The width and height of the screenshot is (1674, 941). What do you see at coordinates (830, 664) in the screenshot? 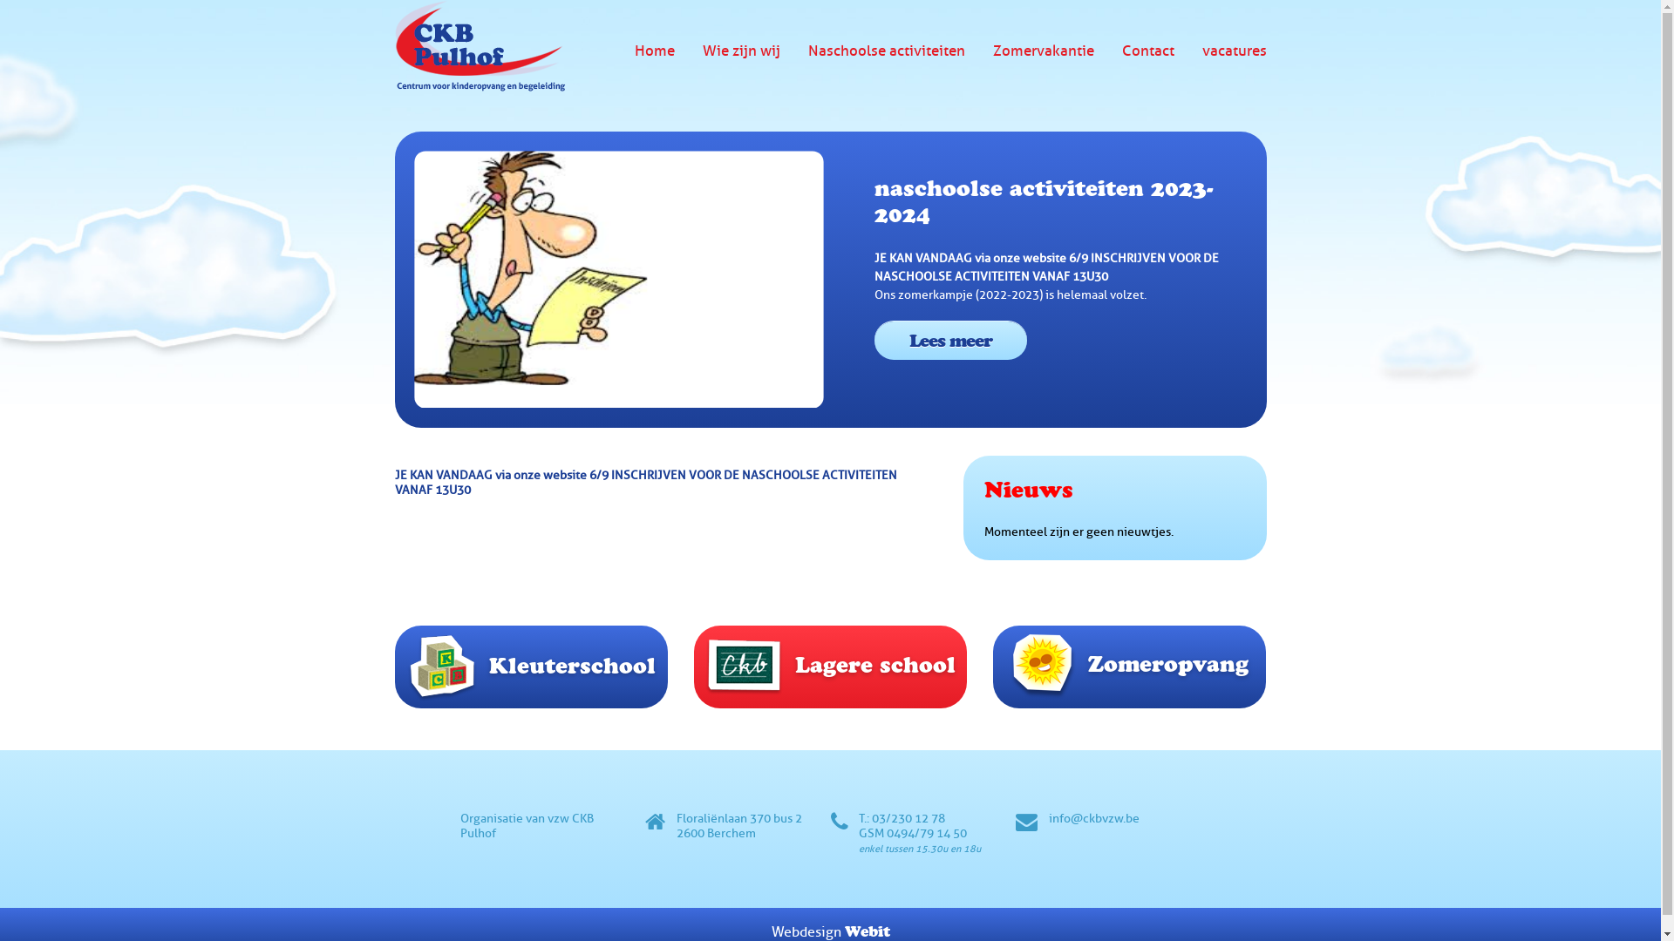
I see `Lagere school` at bounding box center [830, 664].